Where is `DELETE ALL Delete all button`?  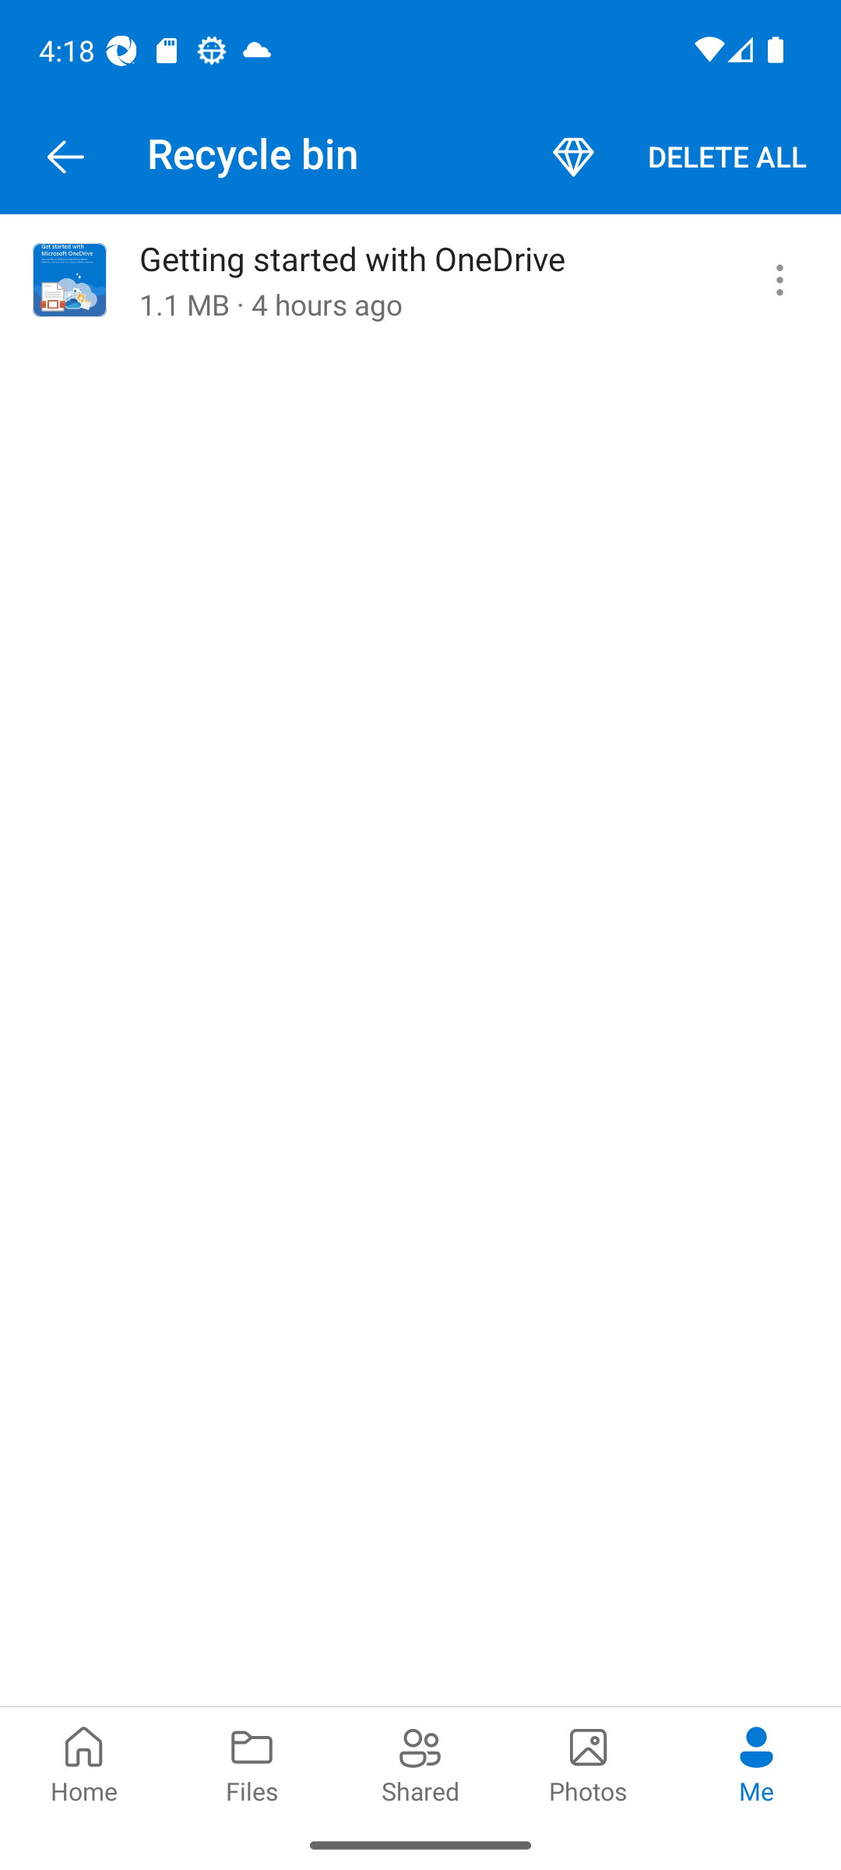
DELETE ALL Delete all button is located at coordinates (727, 157).